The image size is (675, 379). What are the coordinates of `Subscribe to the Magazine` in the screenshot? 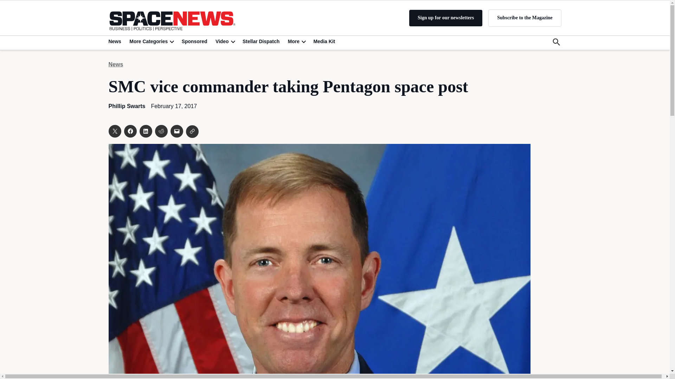 It's located at (525, 18).